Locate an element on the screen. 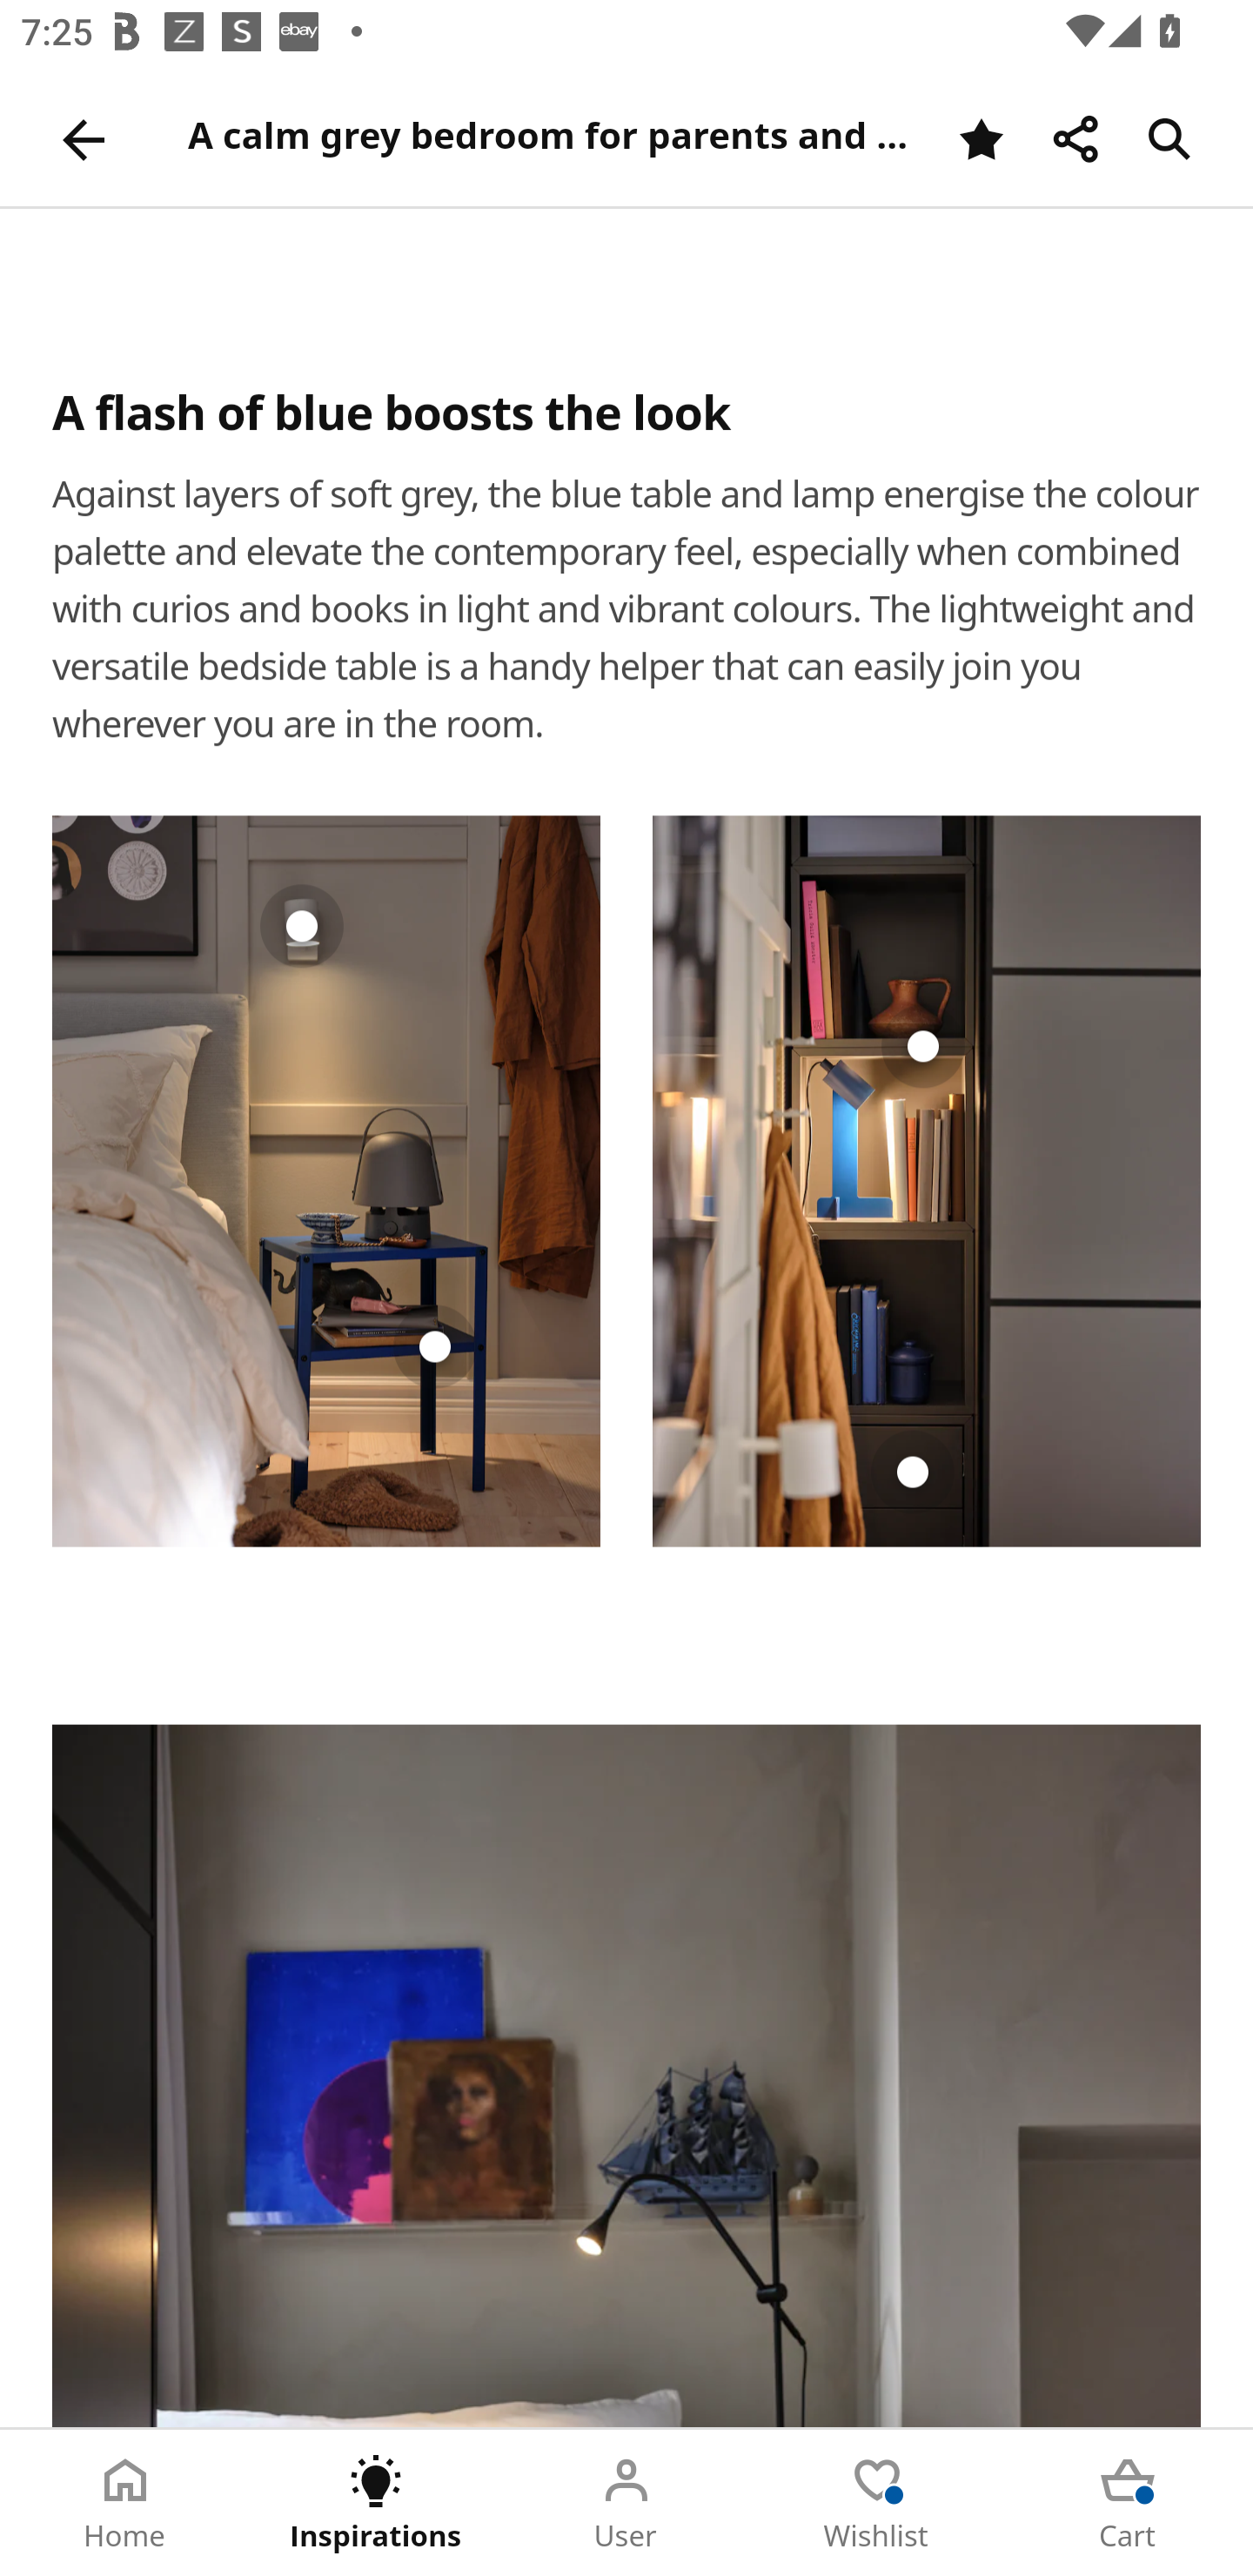 This screenshot has width=1253, height=2576. User
Tab 3 of 5 is located at coordinates (626, 2503).